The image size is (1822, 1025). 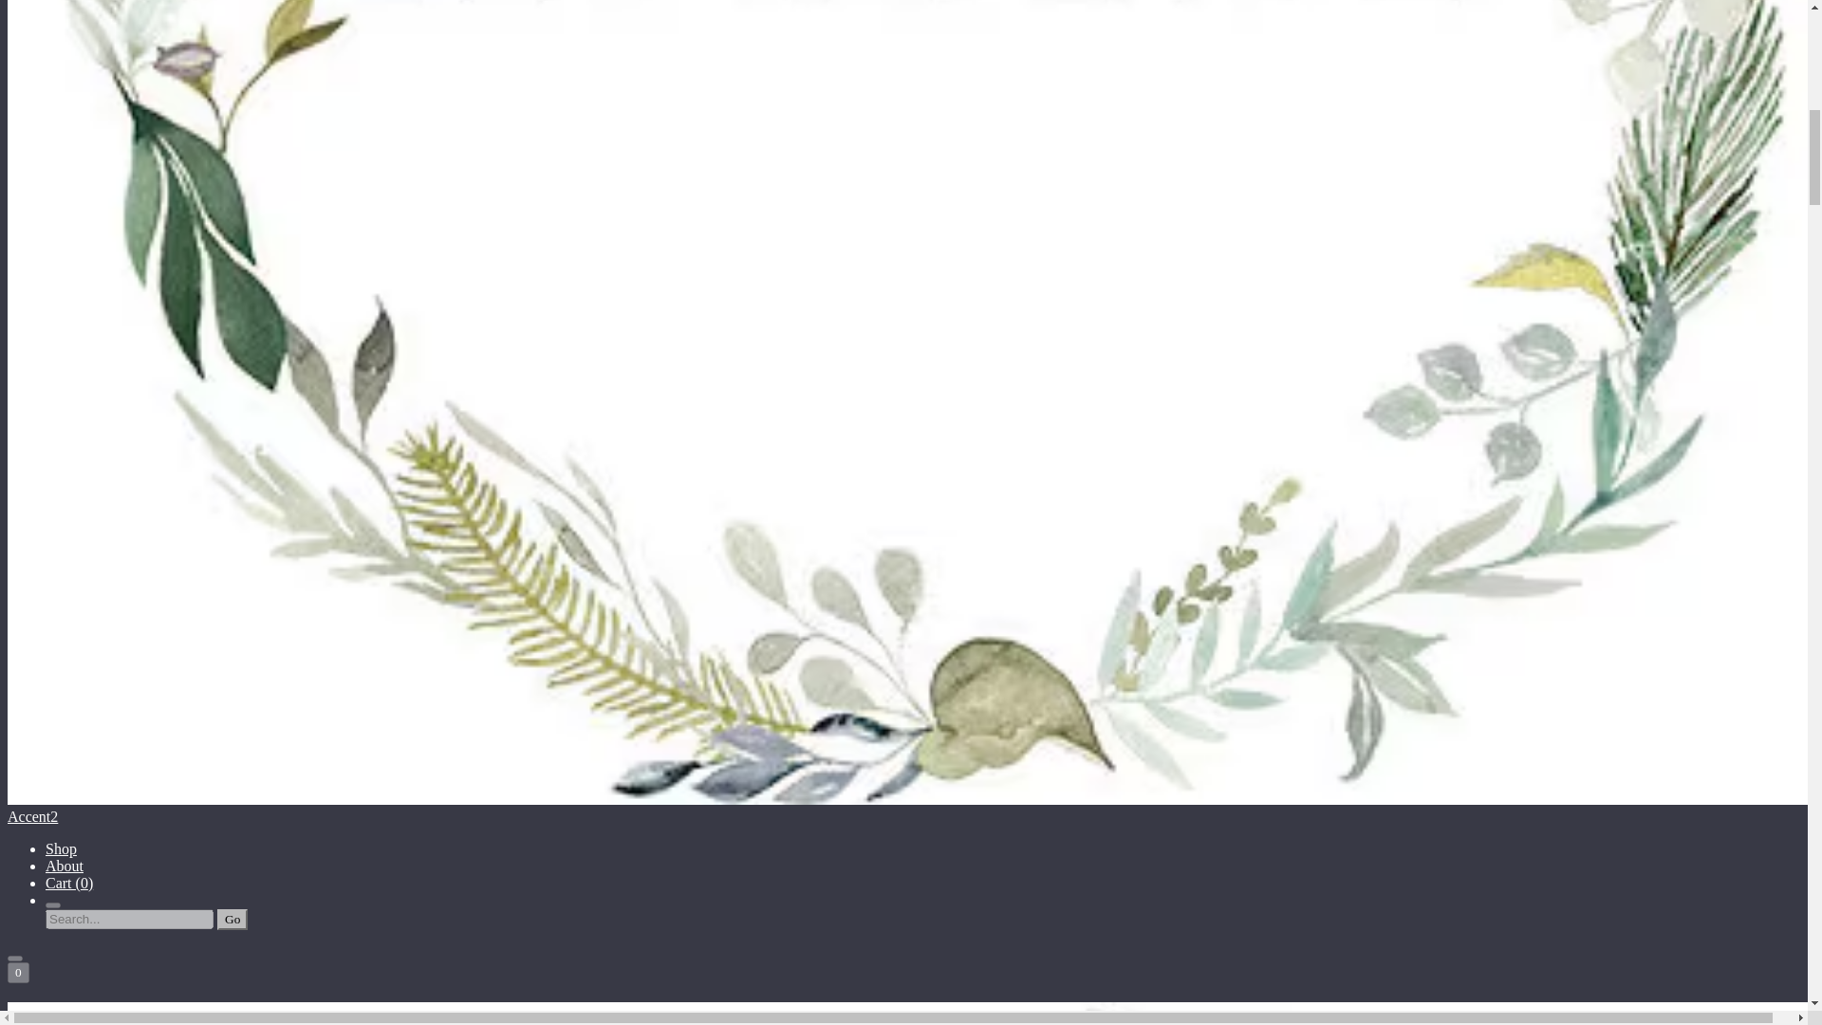 What do you see at coordinates (17, 972) in the screenshot?
I see `0` at bounding box center [17, 972].